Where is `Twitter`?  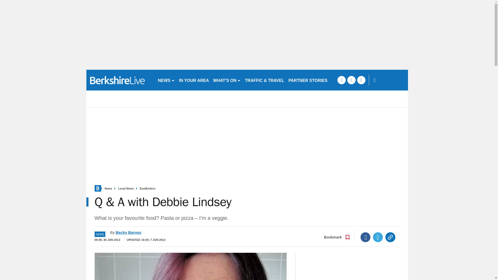 Twitter is located at coordinates (378, 237).